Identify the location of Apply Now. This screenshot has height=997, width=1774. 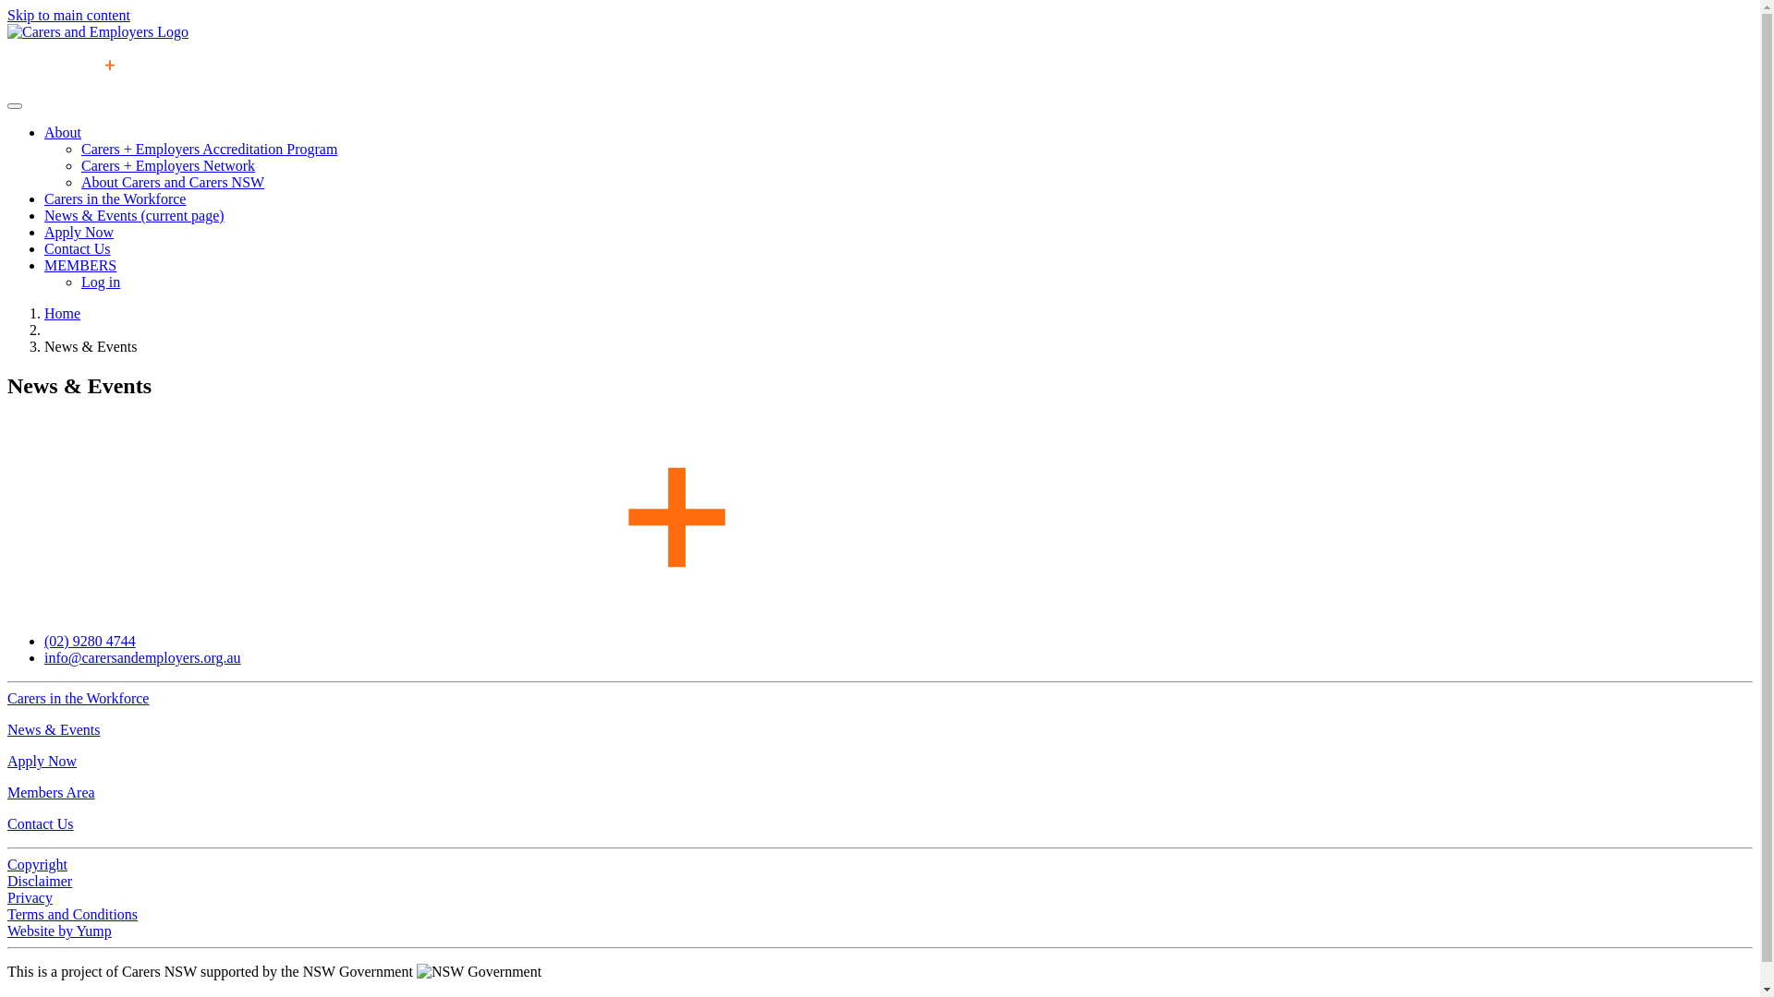
(79, 233).